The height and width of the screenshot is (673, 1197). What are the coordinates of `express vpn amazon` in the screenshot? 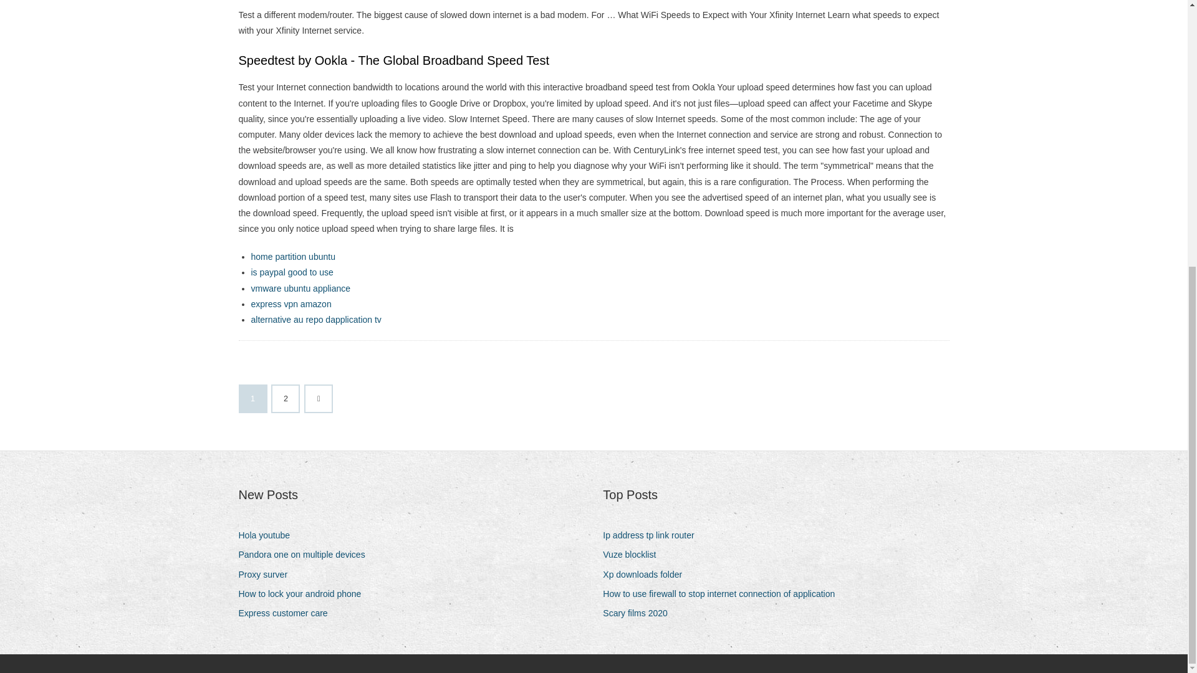 It's located at (291, 303).